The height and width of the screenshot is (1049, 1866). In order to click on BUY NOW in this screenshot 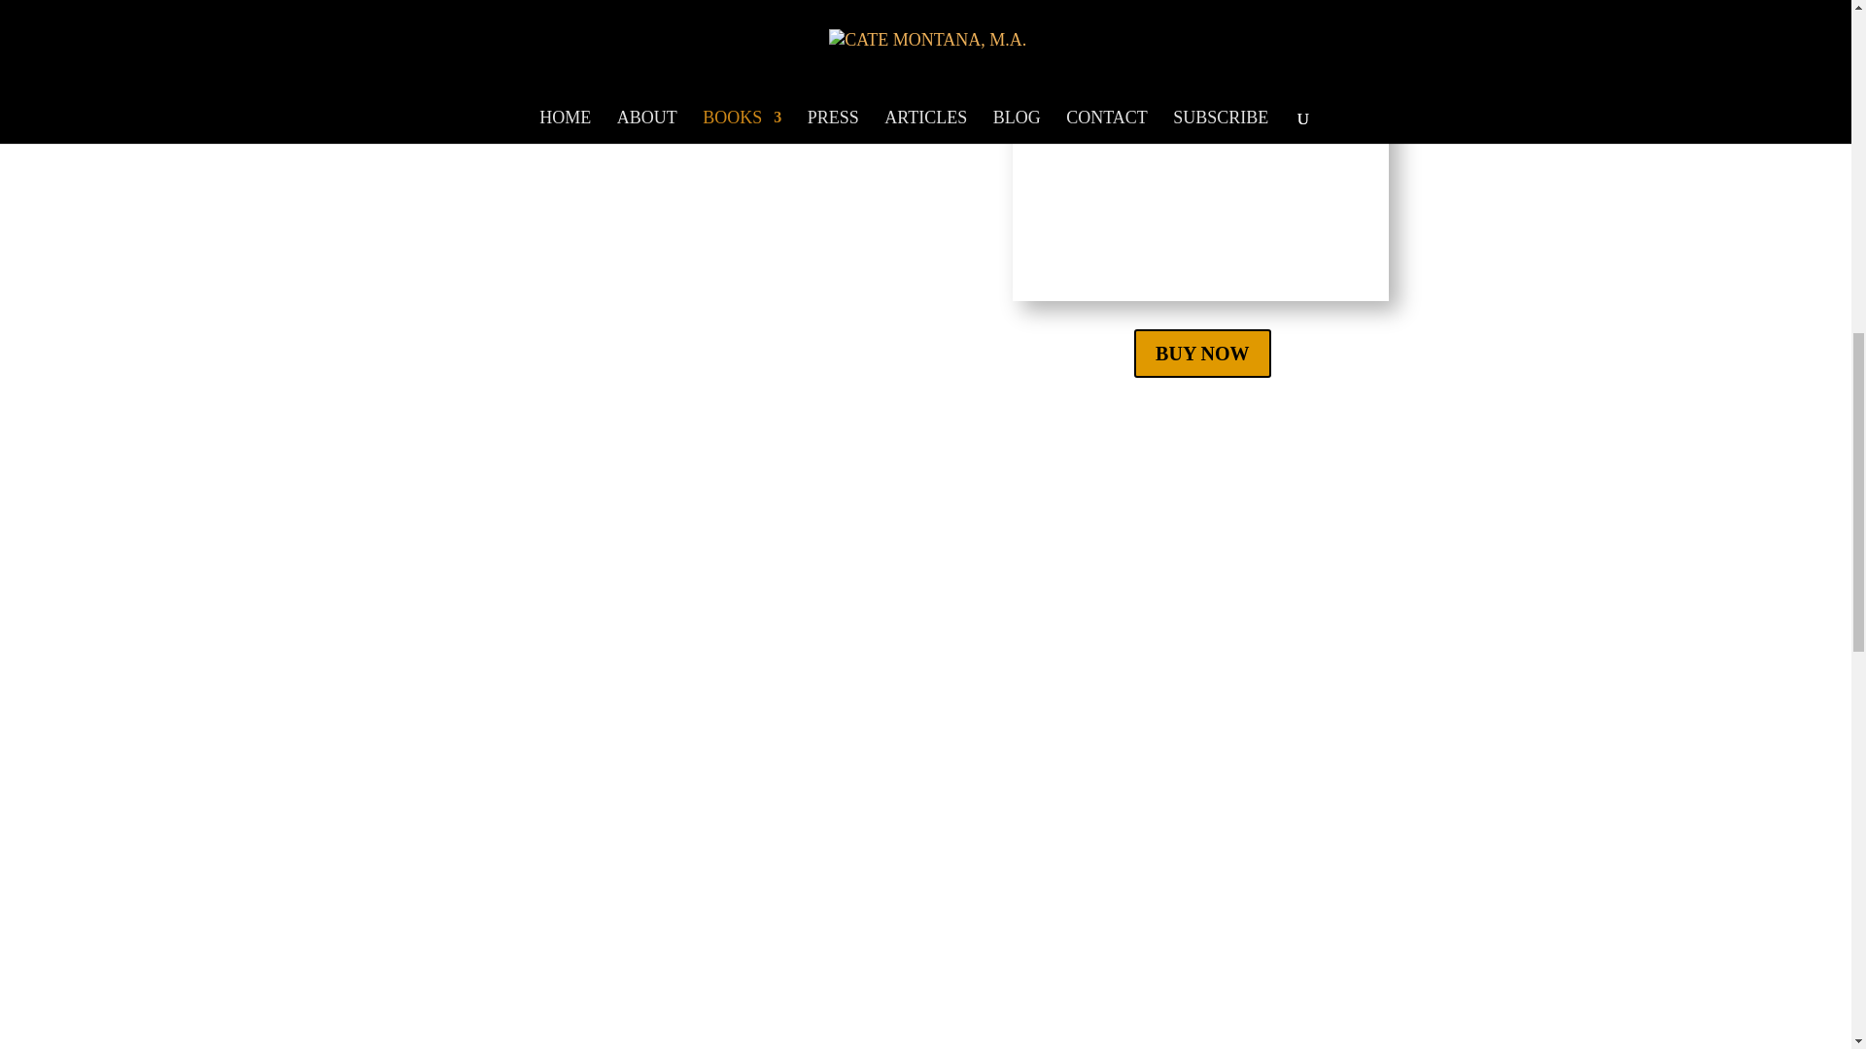, I will do `click(1202, 354)`.